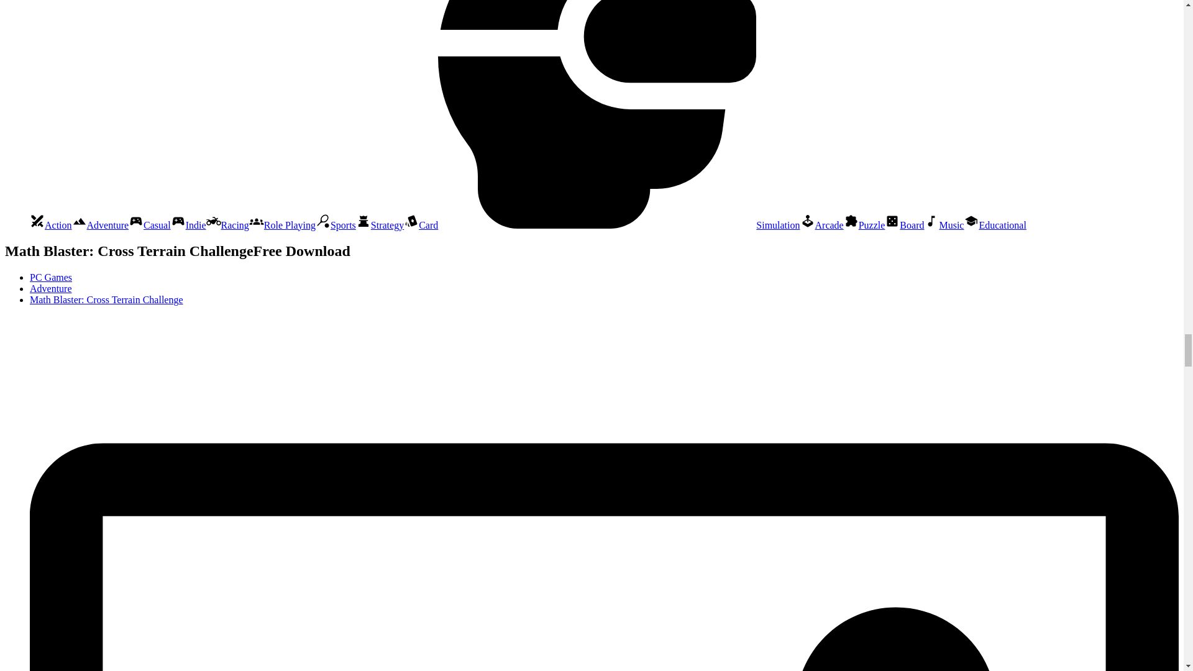 This screenshot has width=1193, height=671. Describe the element at coordinates (107, 299) in the screenshot. I see `Math Blaster: Cross Terrain Challenge` at that location.